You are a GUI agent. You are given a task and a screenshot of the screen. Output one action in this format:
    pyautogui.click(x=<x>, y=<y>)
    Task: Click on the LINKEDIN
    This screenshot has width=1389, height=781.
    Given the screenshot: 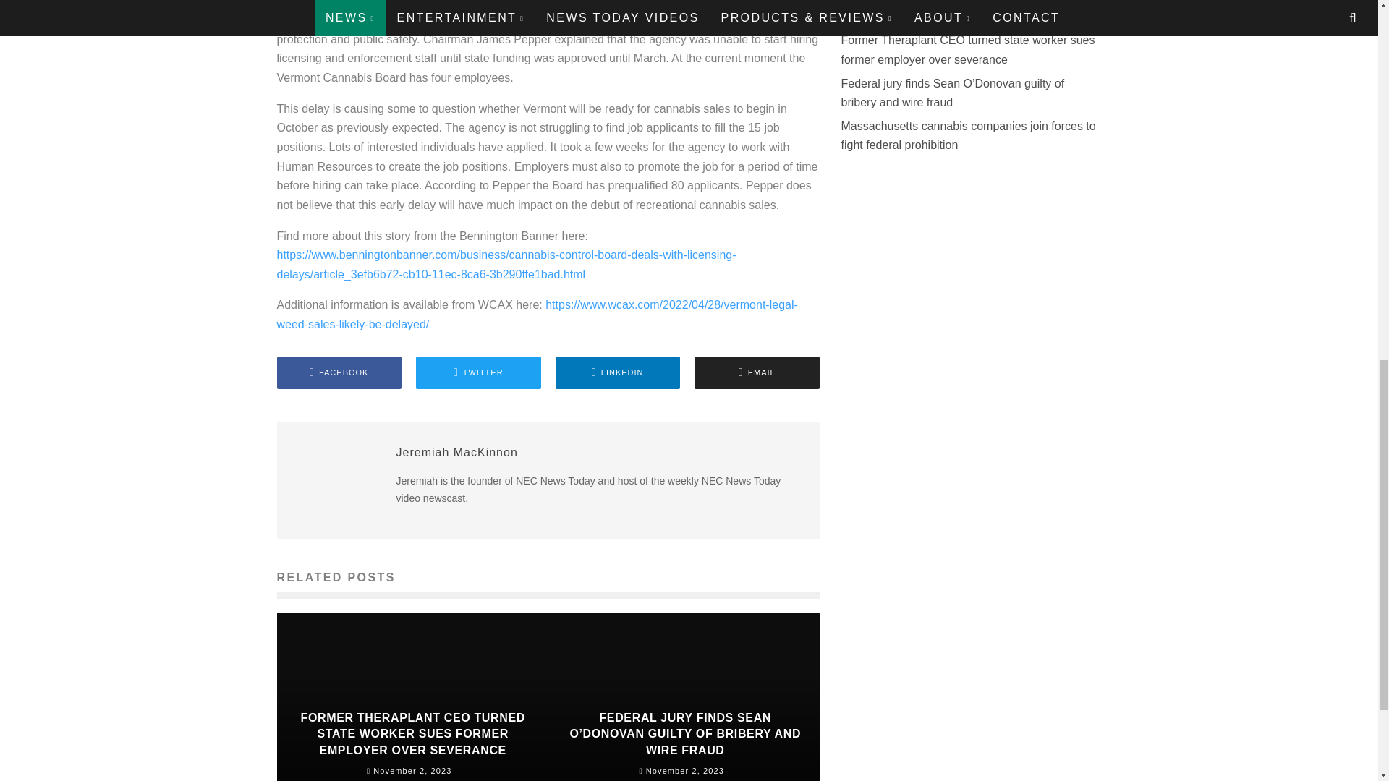 What is the action you would take?
    pyautogui.click(x=618, y=372)
    